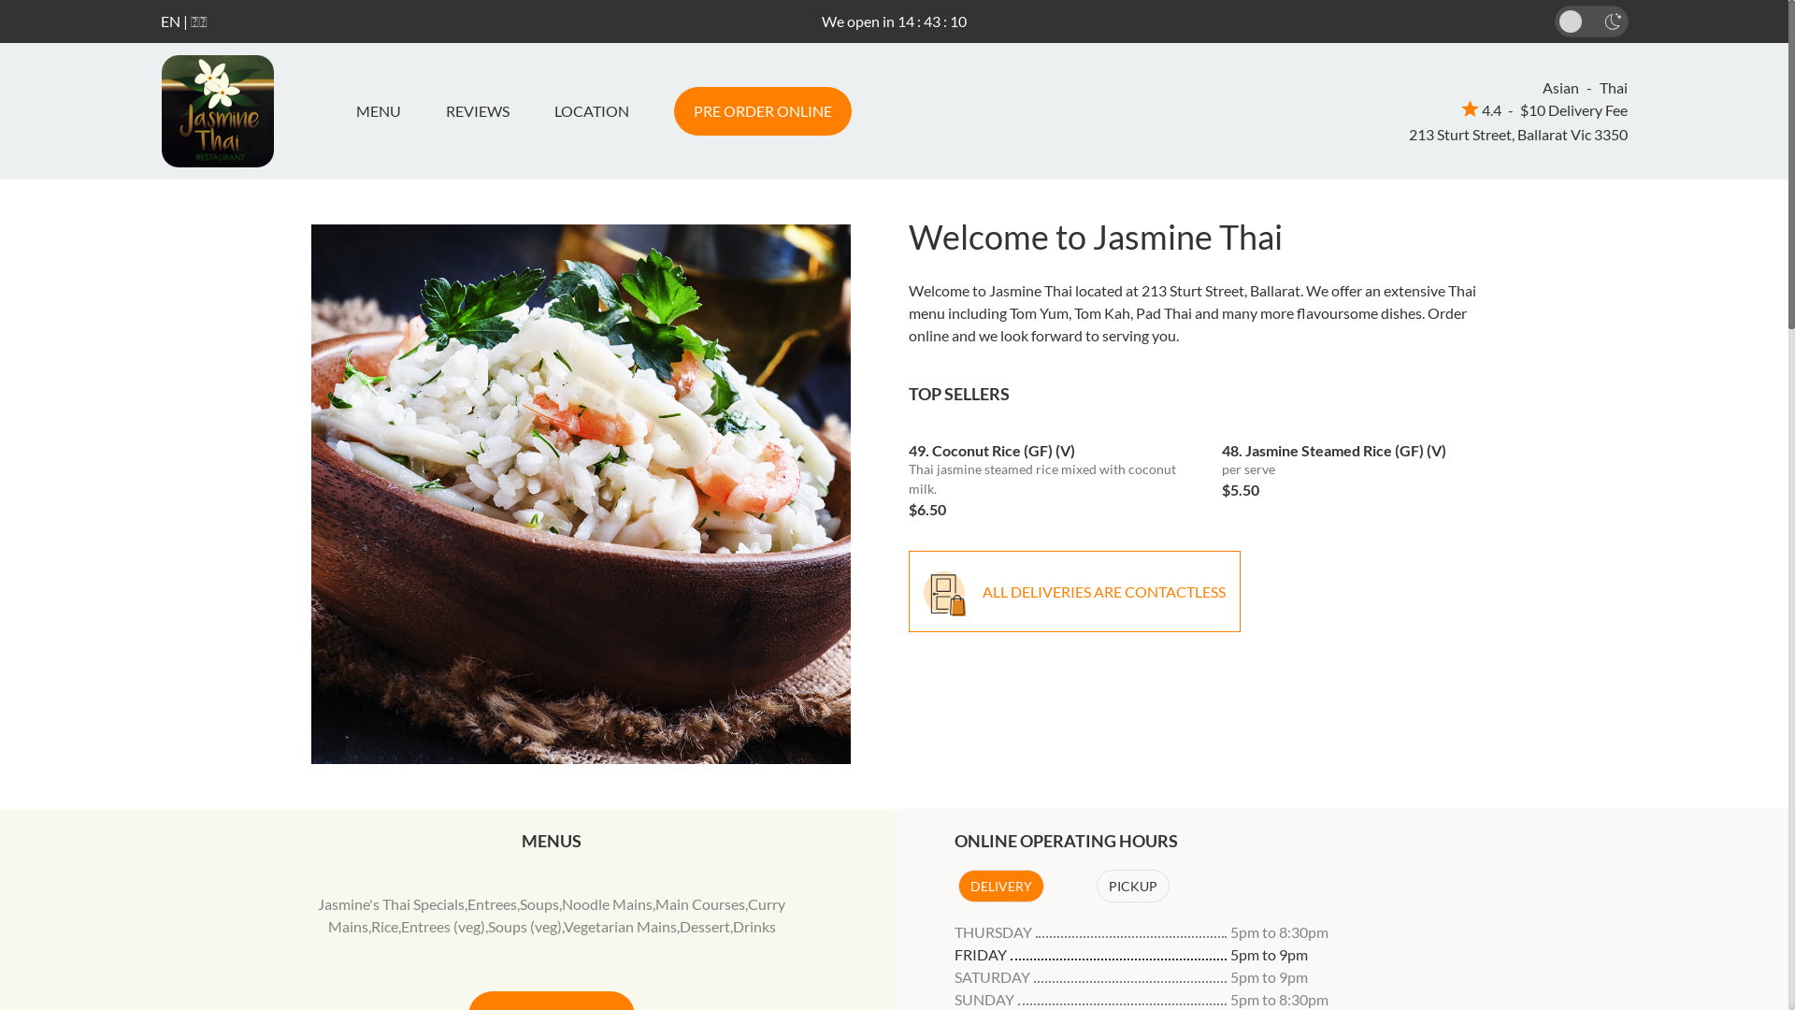 The height and width of the screenshot is (1010, 1795). What do you see at coordinates (539, 903) in the screenshot?
I see `Soups` at bounding box center [539, 903].